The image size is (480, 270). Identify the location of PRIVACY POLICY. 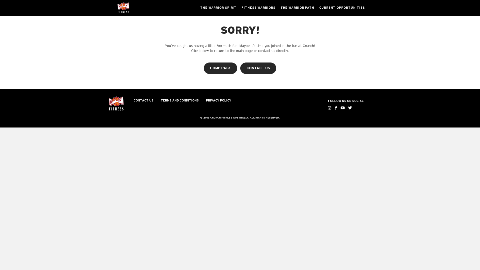
(218, 100).